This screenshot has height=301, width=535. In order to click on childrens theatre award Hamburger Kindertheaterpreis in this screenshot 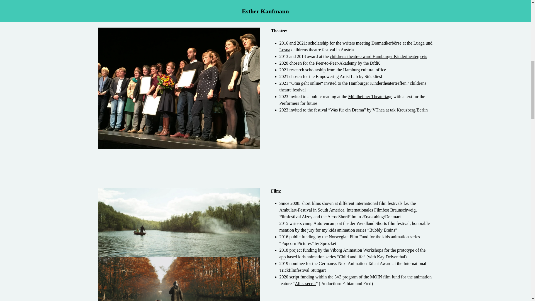, I will do `click(378, 56)`.